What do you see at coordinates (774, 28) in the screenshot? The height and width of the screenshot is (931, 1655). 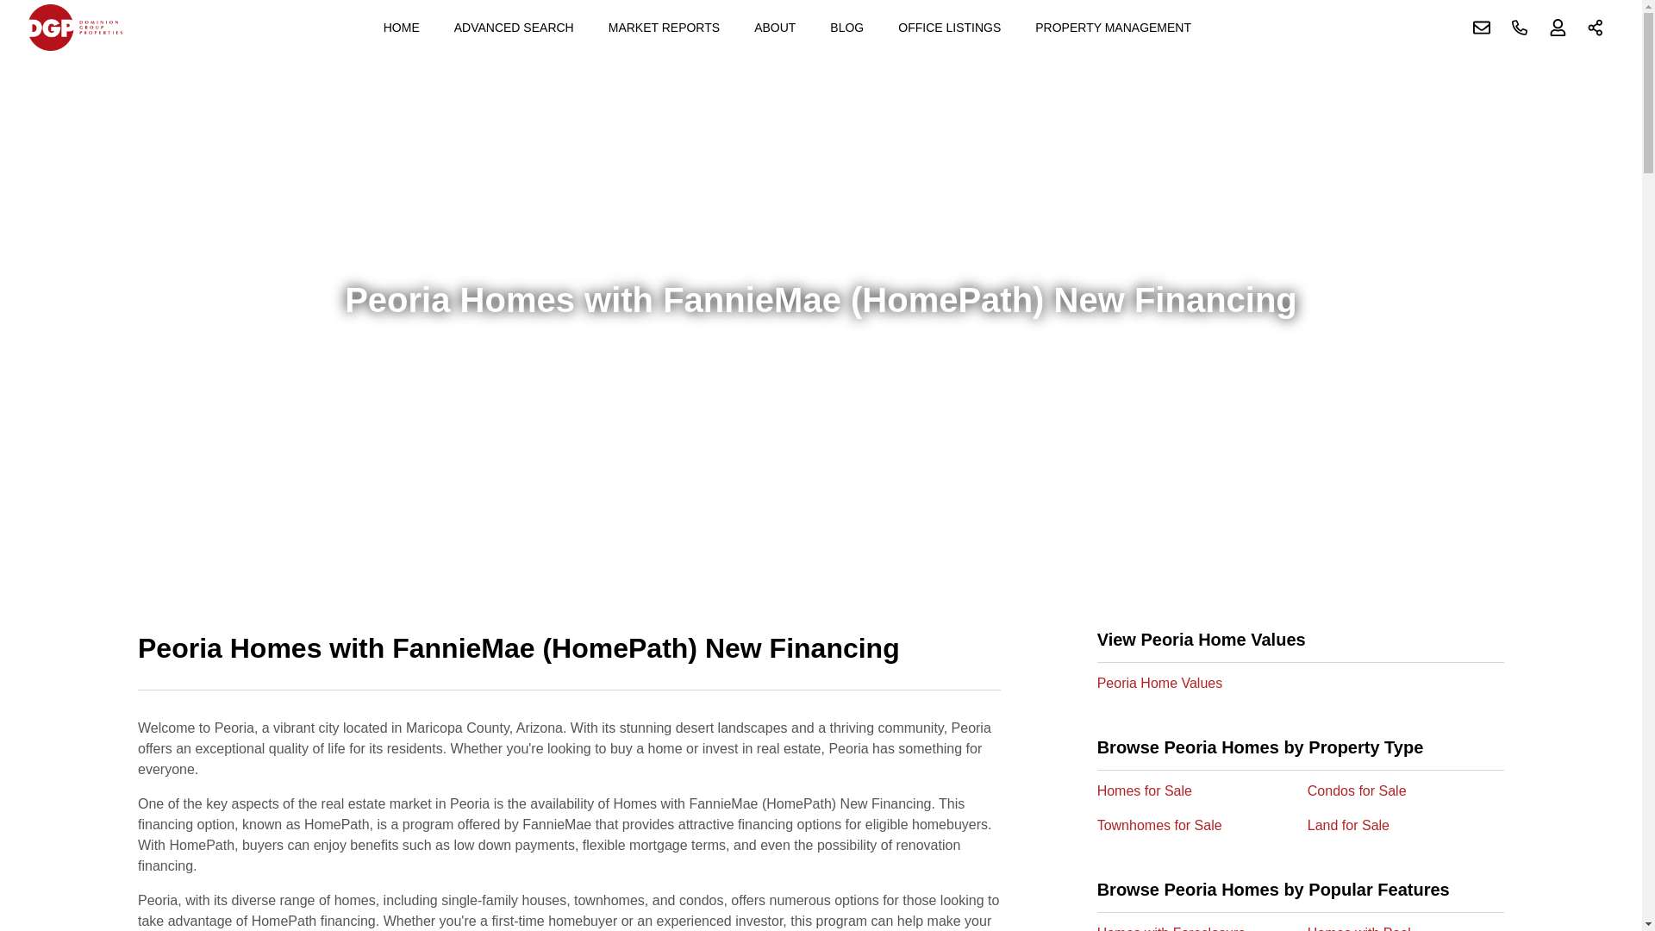 I see `ABOUT` at bounding box center [774, 28].